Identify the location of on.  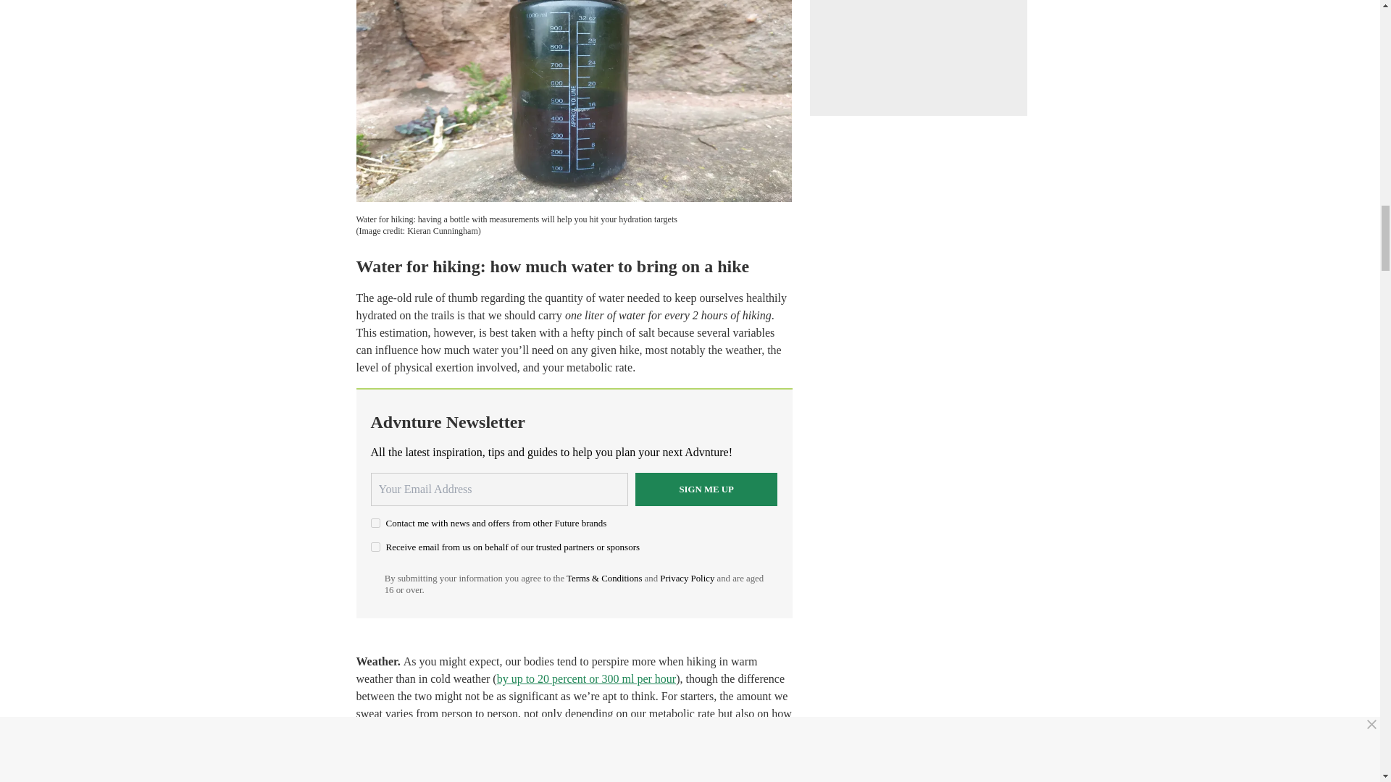
(375, 523).